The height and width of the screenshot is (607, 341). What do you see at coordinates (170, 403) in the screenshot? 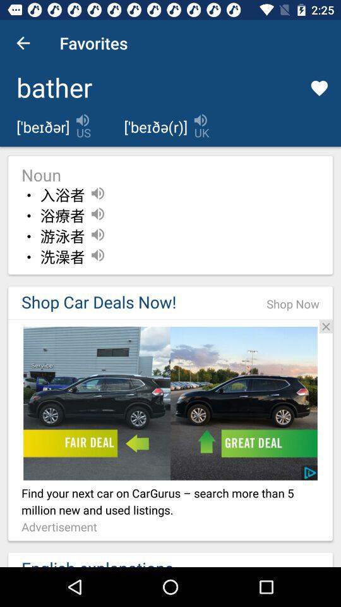
I see `open advertisement` at bounding box center [170, 403].